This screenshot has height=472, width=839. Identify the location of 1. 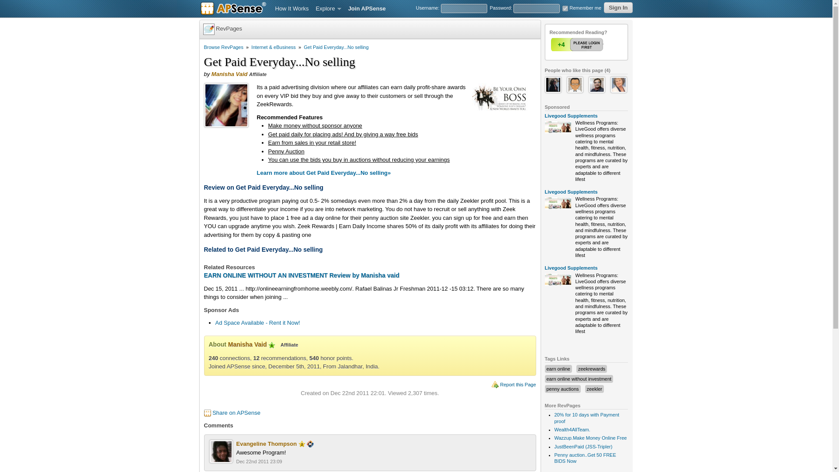
(565, 8).